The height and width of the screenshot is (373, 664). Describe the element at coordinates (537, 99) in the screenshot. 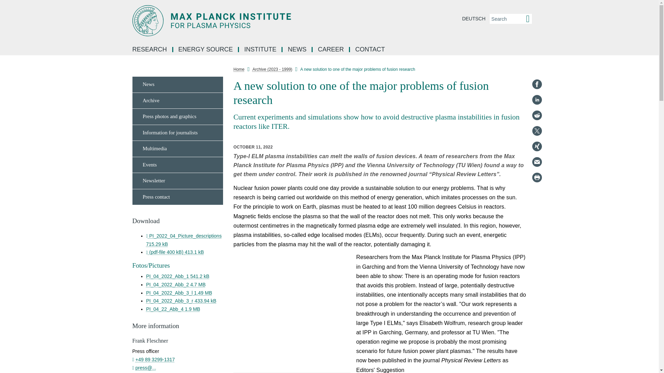

I see `LinkedIn` at that location.